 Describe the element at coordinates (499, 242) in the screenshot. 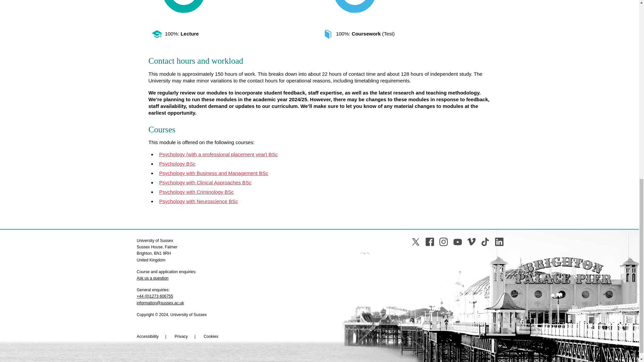

I see `Linkedin` at that location.